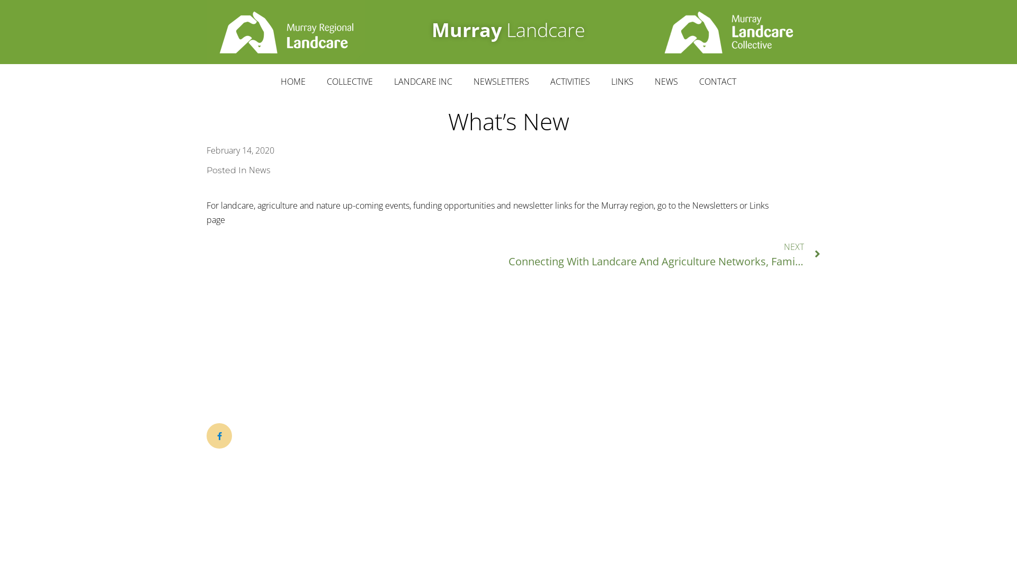 This screenshot has width=1017, height=572. What do you see at coordinates (240, 150) in the screenshot?
I see `February 14, 2020` at bounding box center [240, 150].